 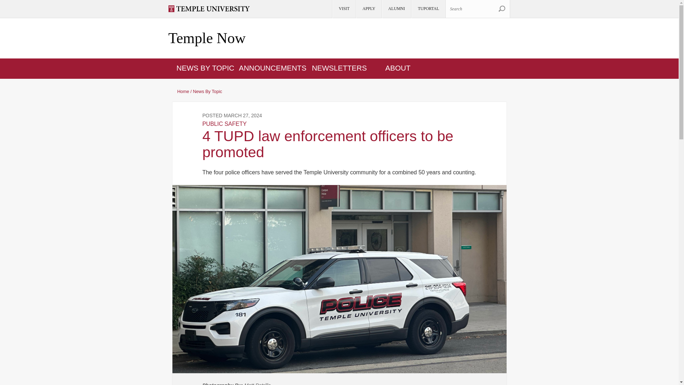 I want to click on VISIT, so click(x=343, y=9).